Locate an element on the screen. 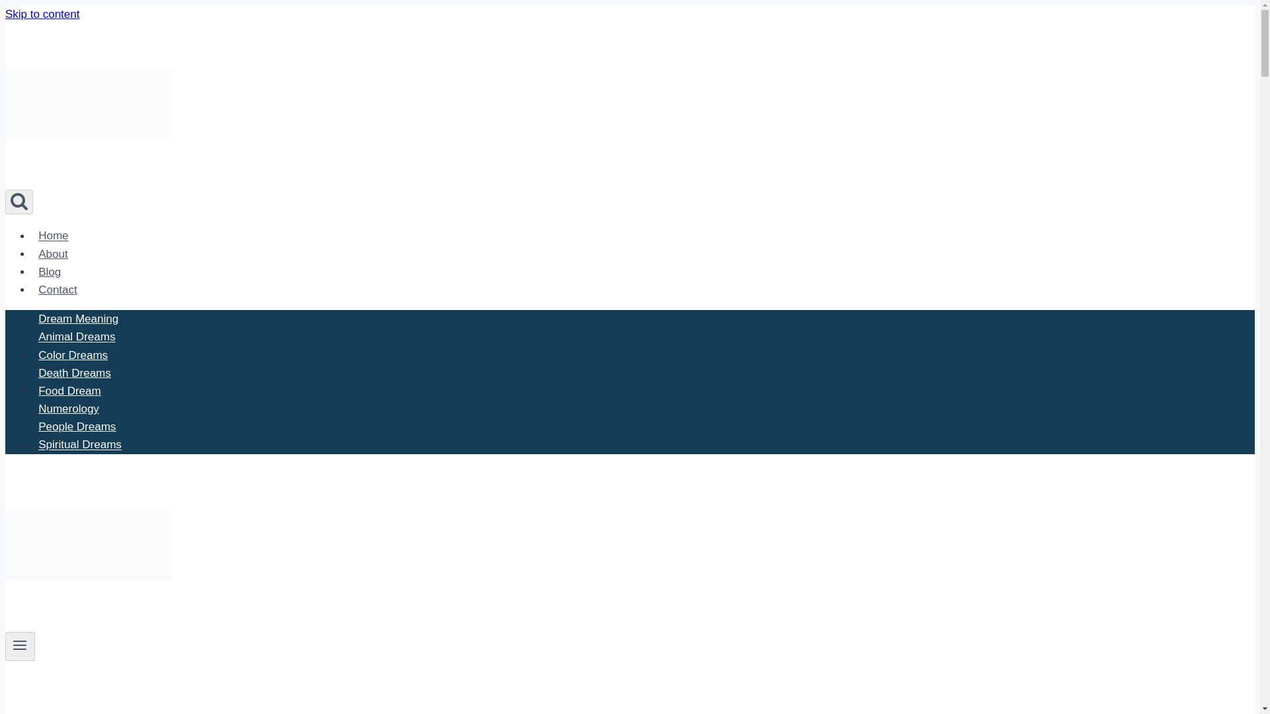  Home is located at coordinates (53, 235).